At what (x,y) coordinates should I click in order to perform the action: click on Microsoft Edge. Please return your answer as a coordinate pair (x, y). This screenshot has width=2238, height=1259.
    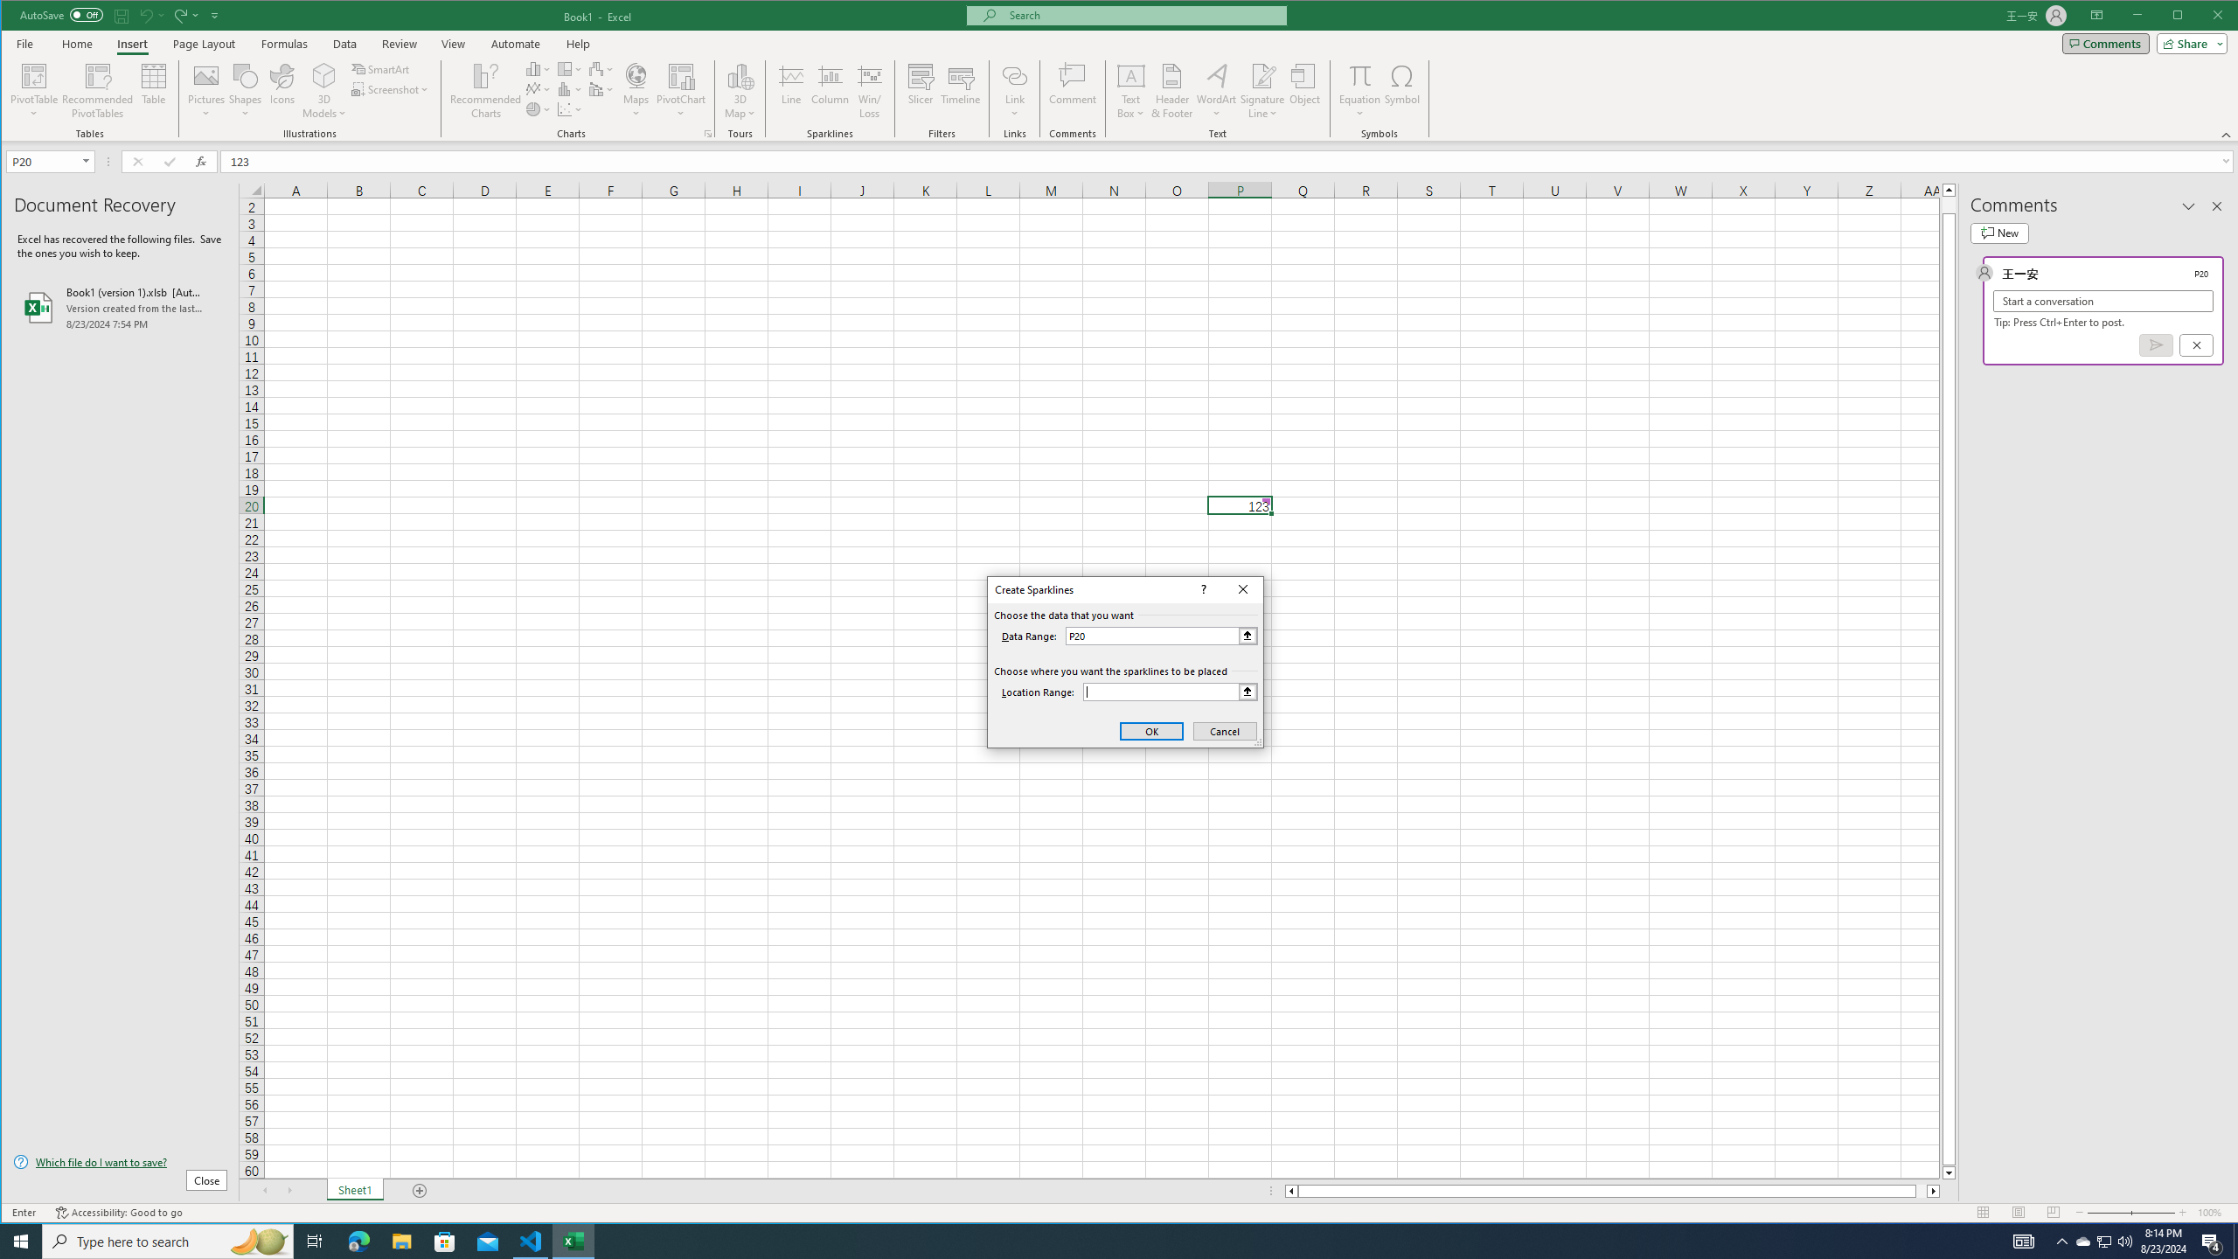
    Looking at the image, I should click on (358, 1242).